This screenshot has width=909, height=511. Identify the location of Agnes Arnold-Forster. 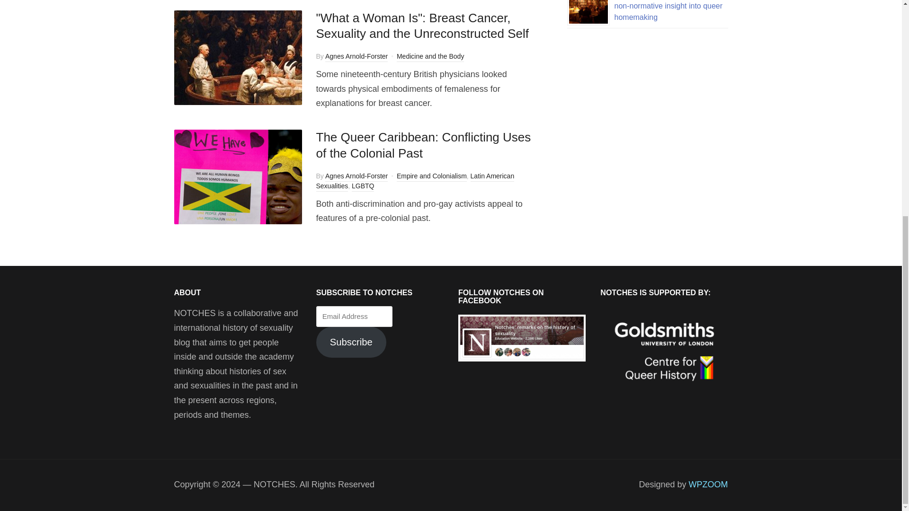
(356, 57).